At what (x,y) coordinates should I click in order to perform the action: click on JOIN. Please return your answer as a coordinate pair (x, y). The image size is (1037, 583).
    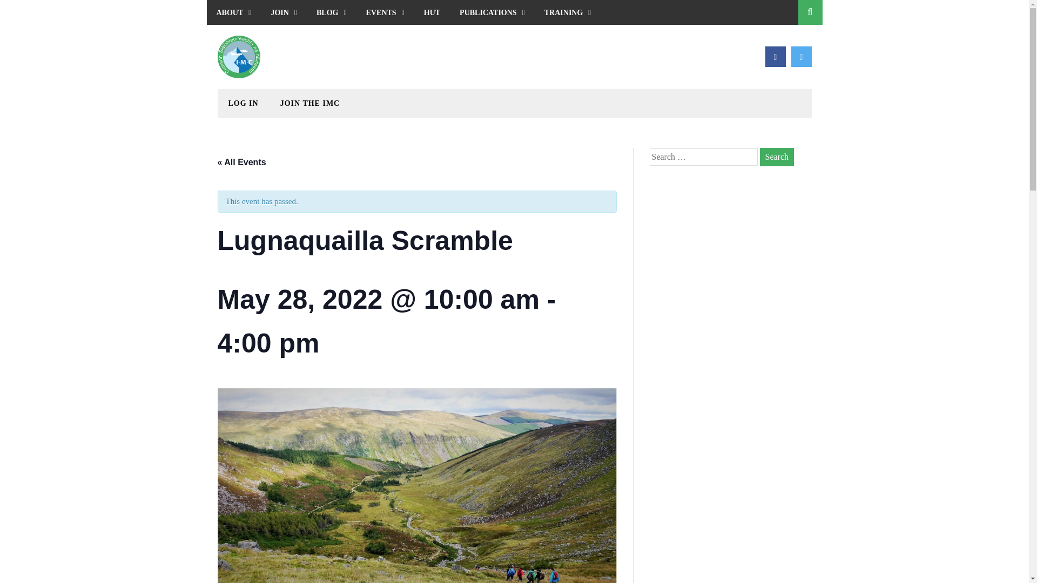
    Looking at the image, I should click on (284, 12).